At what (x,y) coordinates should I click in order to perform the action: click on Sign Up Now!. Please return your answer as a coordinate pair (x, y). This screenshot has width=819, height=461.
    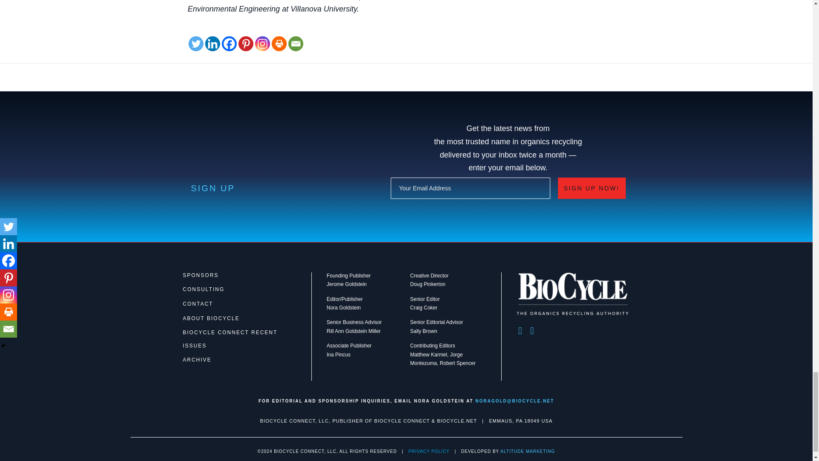
    Looking at the image, I should click on (591, 188).